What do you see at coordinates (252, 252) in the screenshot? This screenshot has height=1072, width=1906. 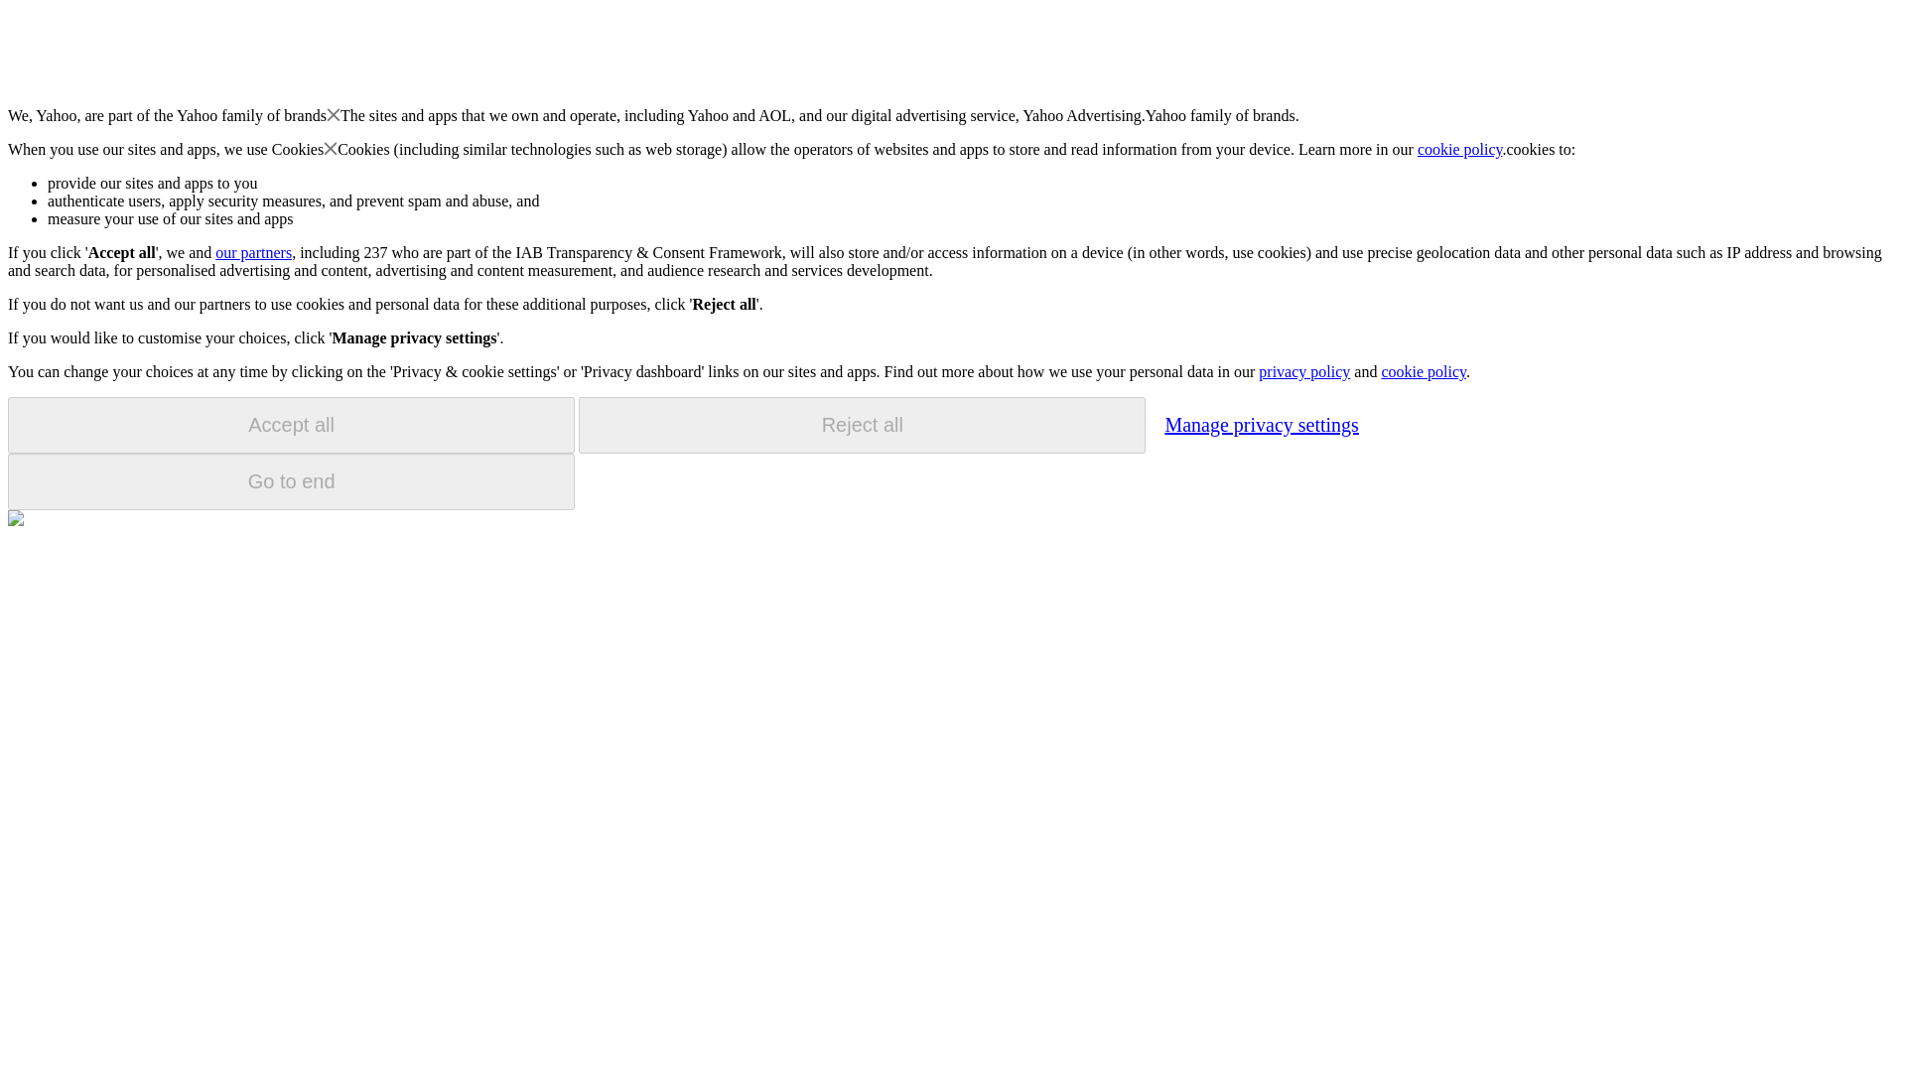 I see `our partners` at bounding box center [252, 252].